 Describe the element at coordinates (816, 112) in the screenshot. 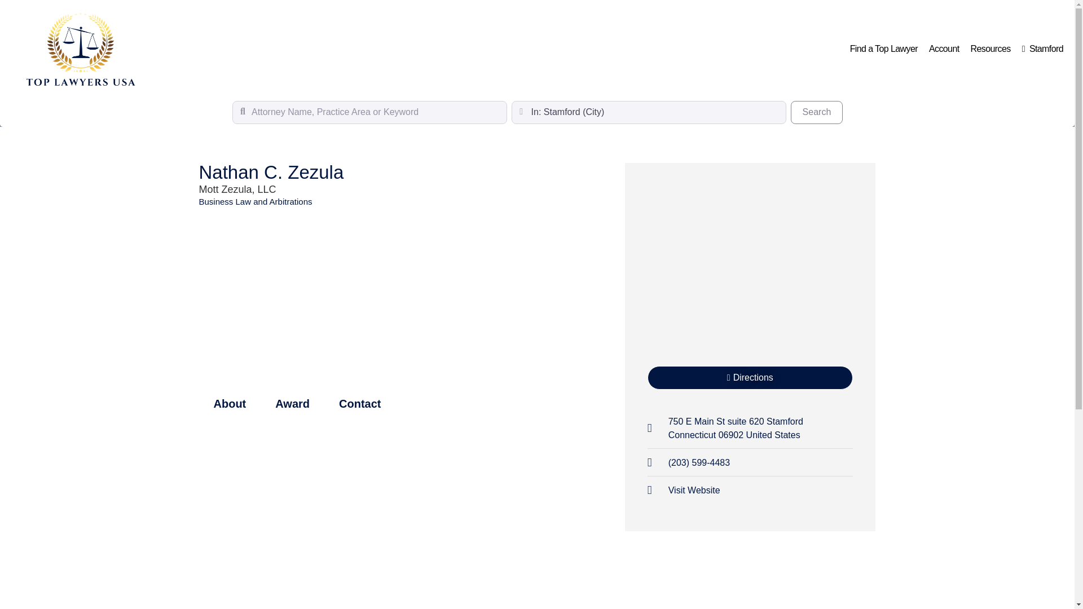

I see `Find a Top Lawyer` at that location.